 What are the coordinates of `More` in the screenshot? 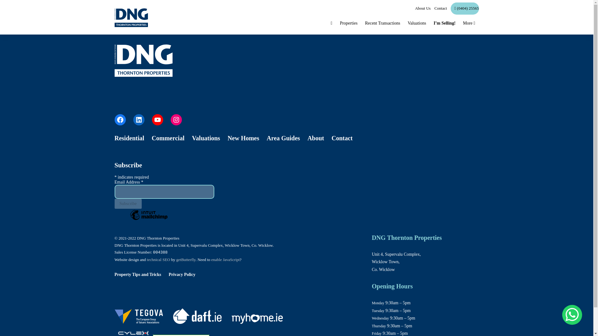 It's located at (469, 23).